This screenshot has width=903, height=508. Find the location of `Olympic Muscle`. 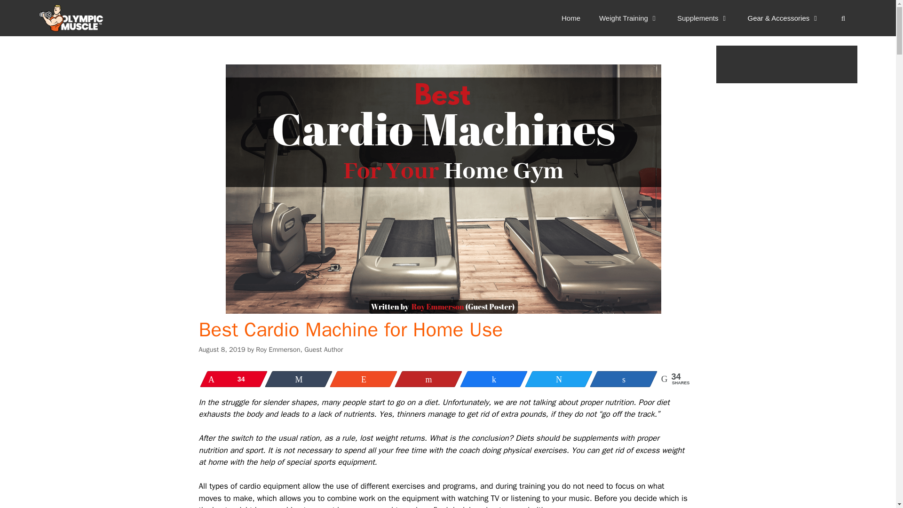

Olympic Muscle is located at coordinates (73, 18).